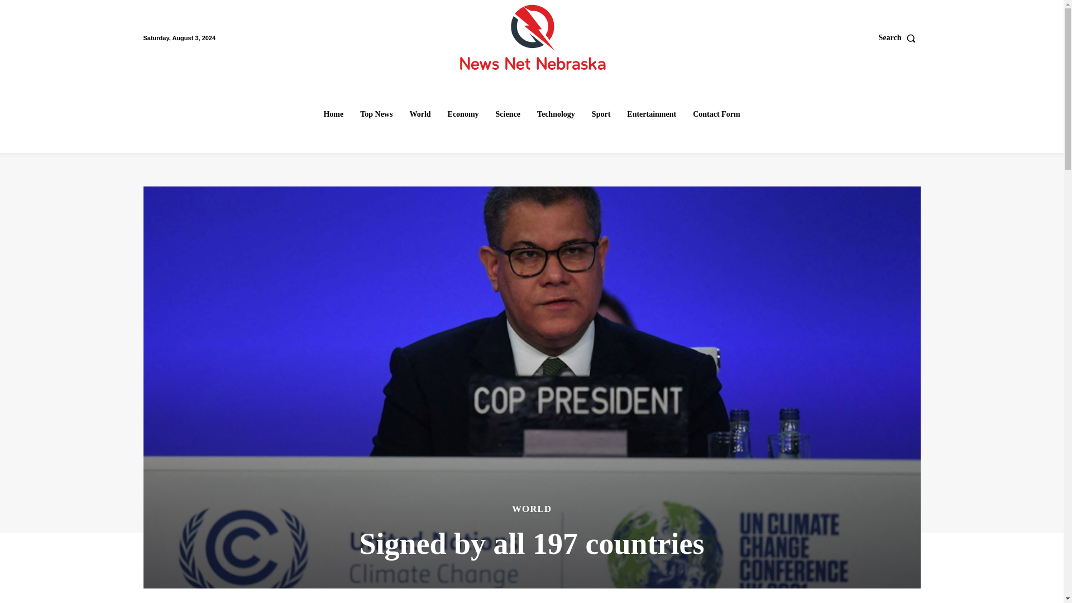 The image size is (1072, 603). I want to click on Technology, so click(556, 114).